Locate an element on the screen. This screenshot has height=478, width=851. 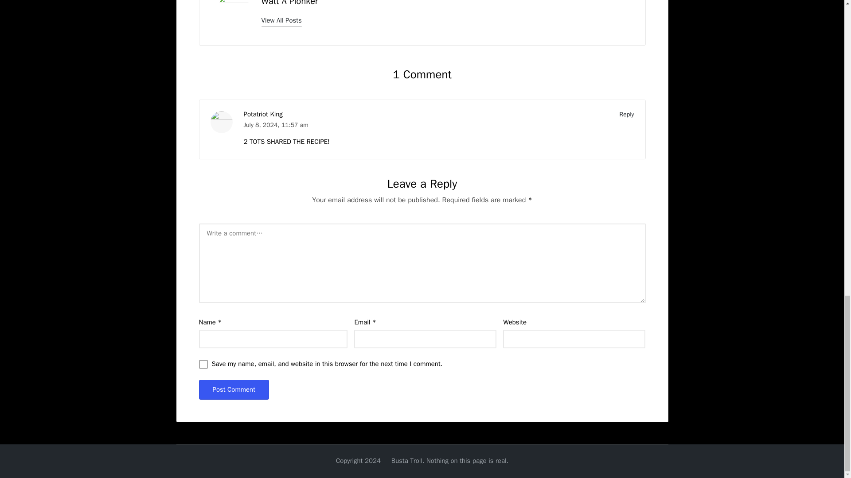
Watt A Plonker is located at coordinates (290, 4).